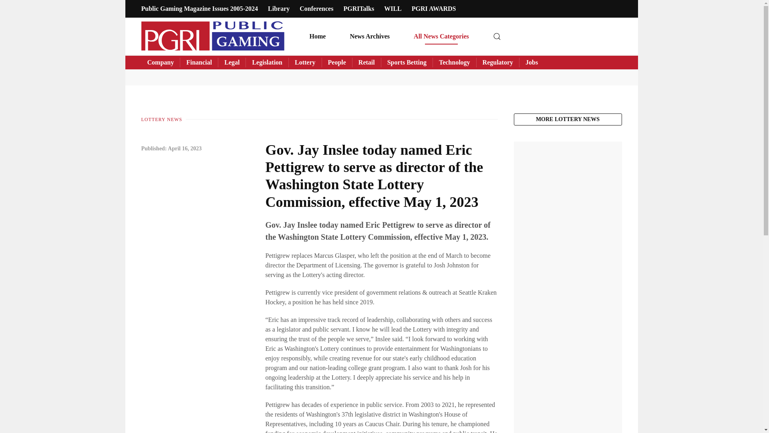  Describe the element at coordinates (279, 8) in the screenshot. I see `Library` at that location.